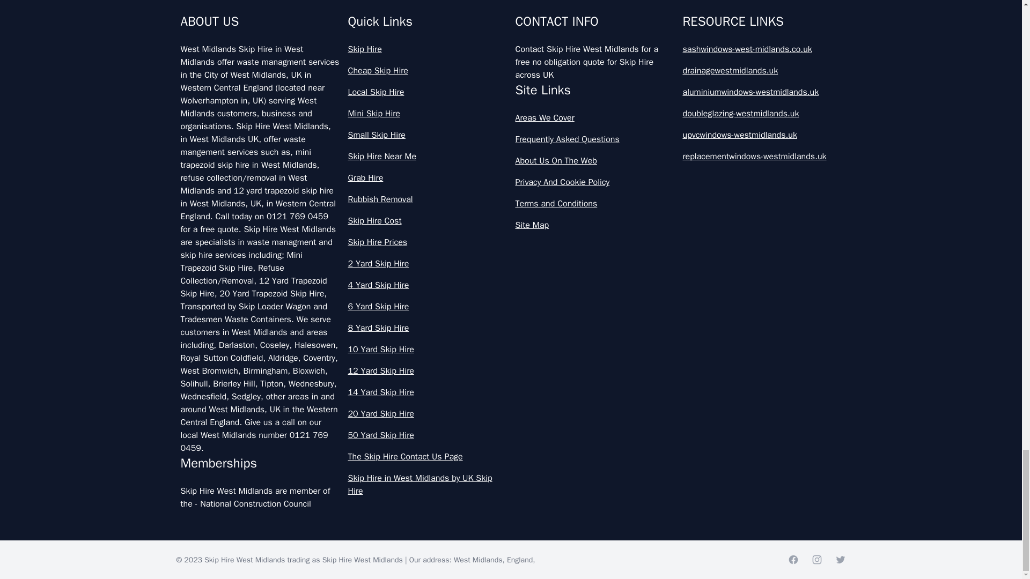 The width and height of the screenshot is (1030, 579). What do you see at coordinates (594, 225) in the screenshot?
I see `Site Map` at bounding box center [594, 225].